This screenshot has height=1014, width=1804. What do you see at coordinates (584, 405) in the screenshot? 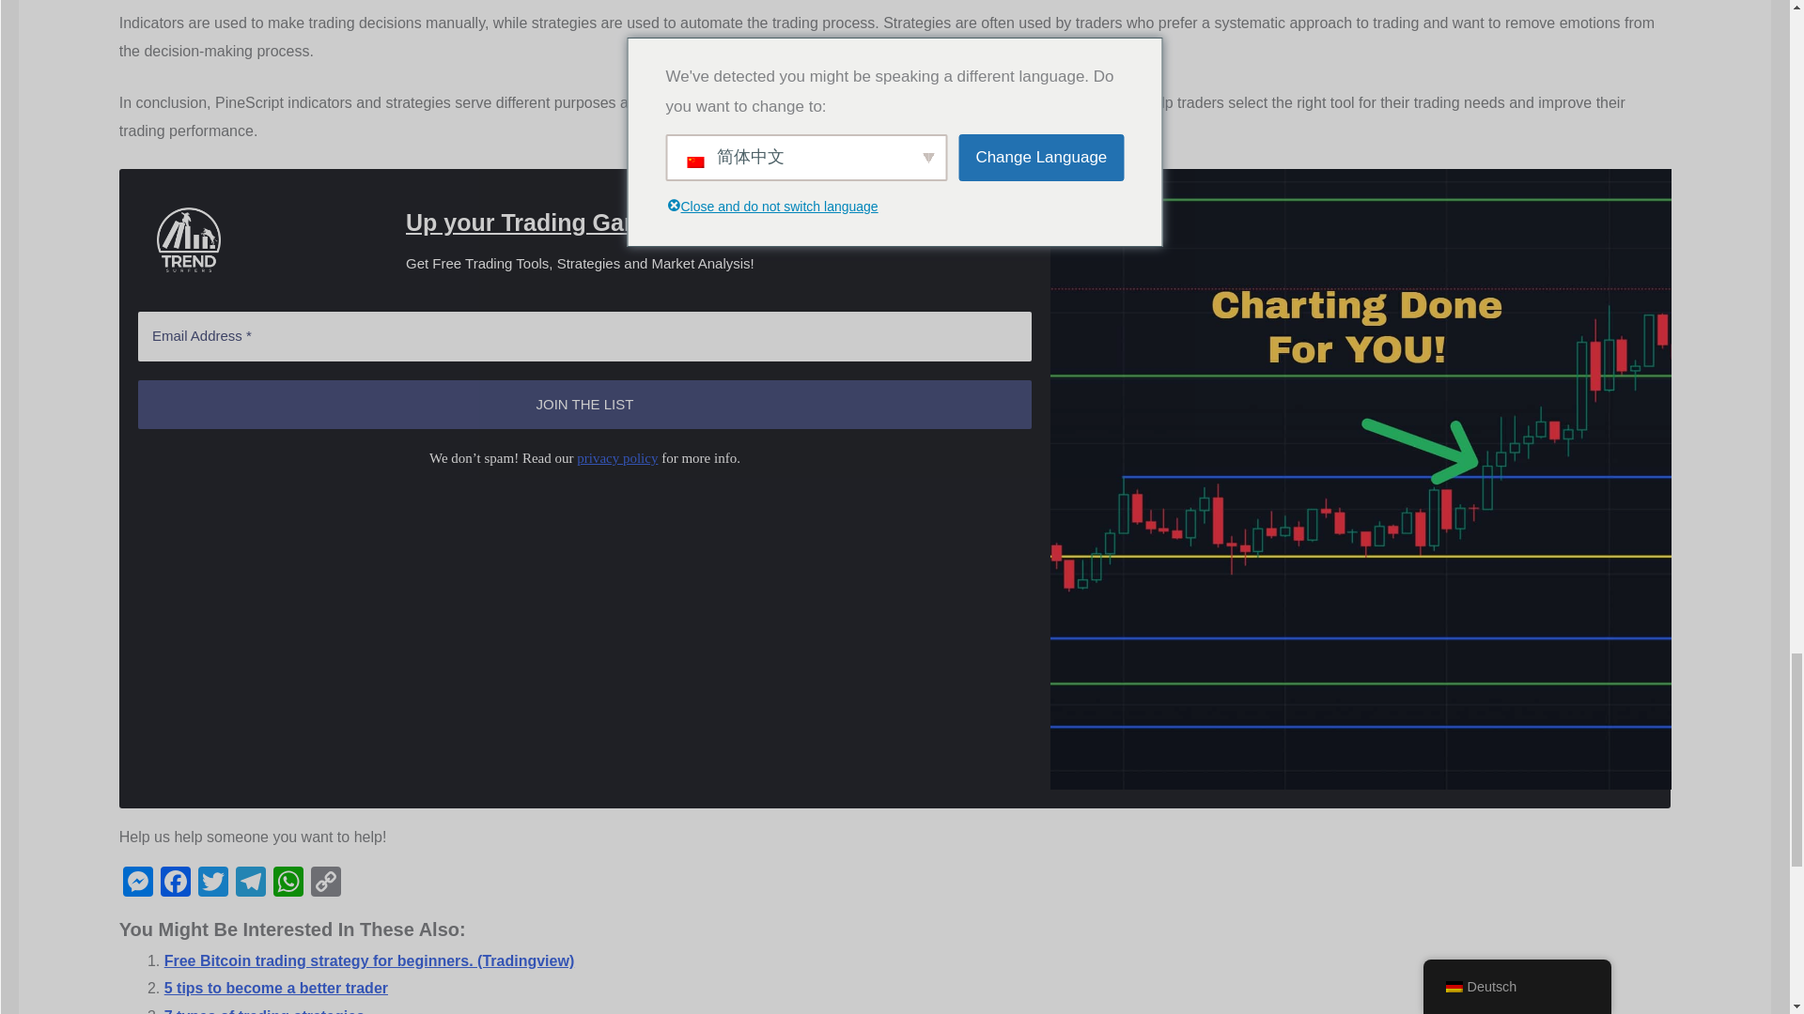
I see `JOIN THE LIST` at bounding box center [584, 405].